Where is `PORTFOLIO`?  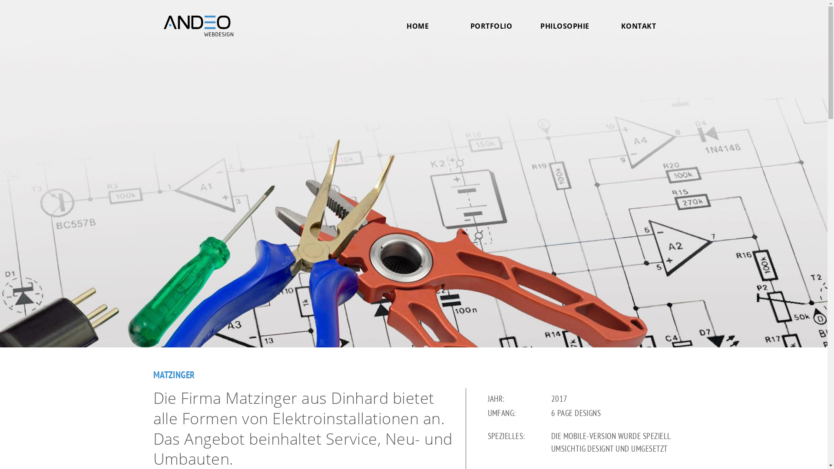
PORTFOLIO is located at coordinates (492, 25).